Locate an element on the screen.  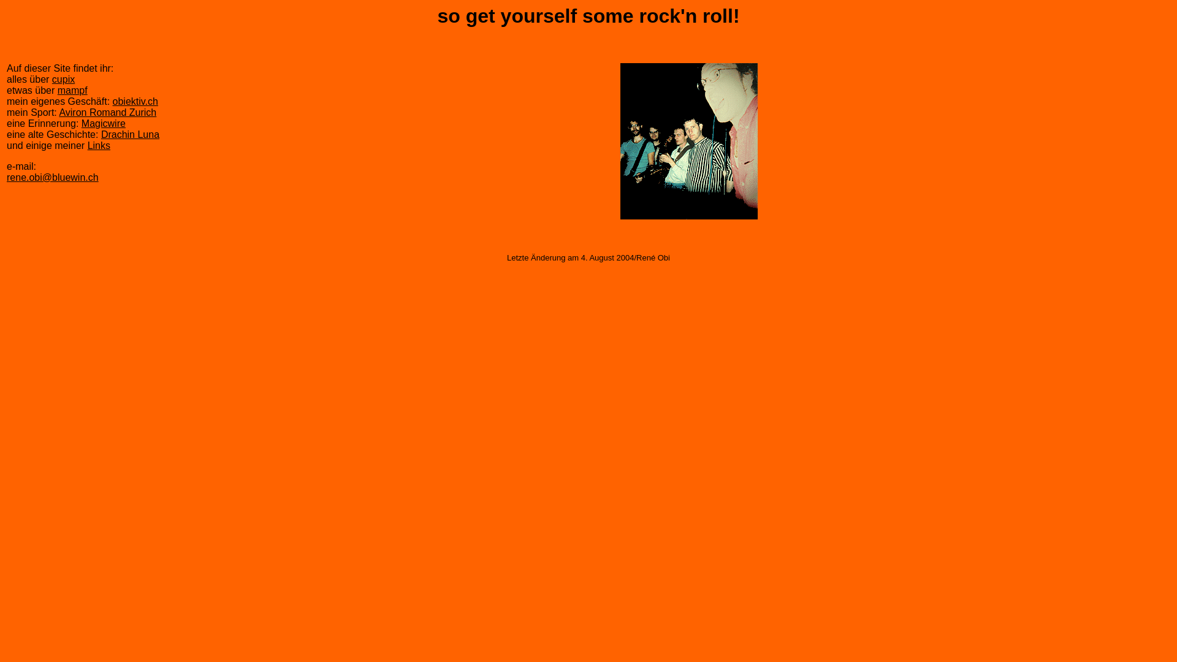
Aviron Romand Zurich is located at coordinates (108, 113).